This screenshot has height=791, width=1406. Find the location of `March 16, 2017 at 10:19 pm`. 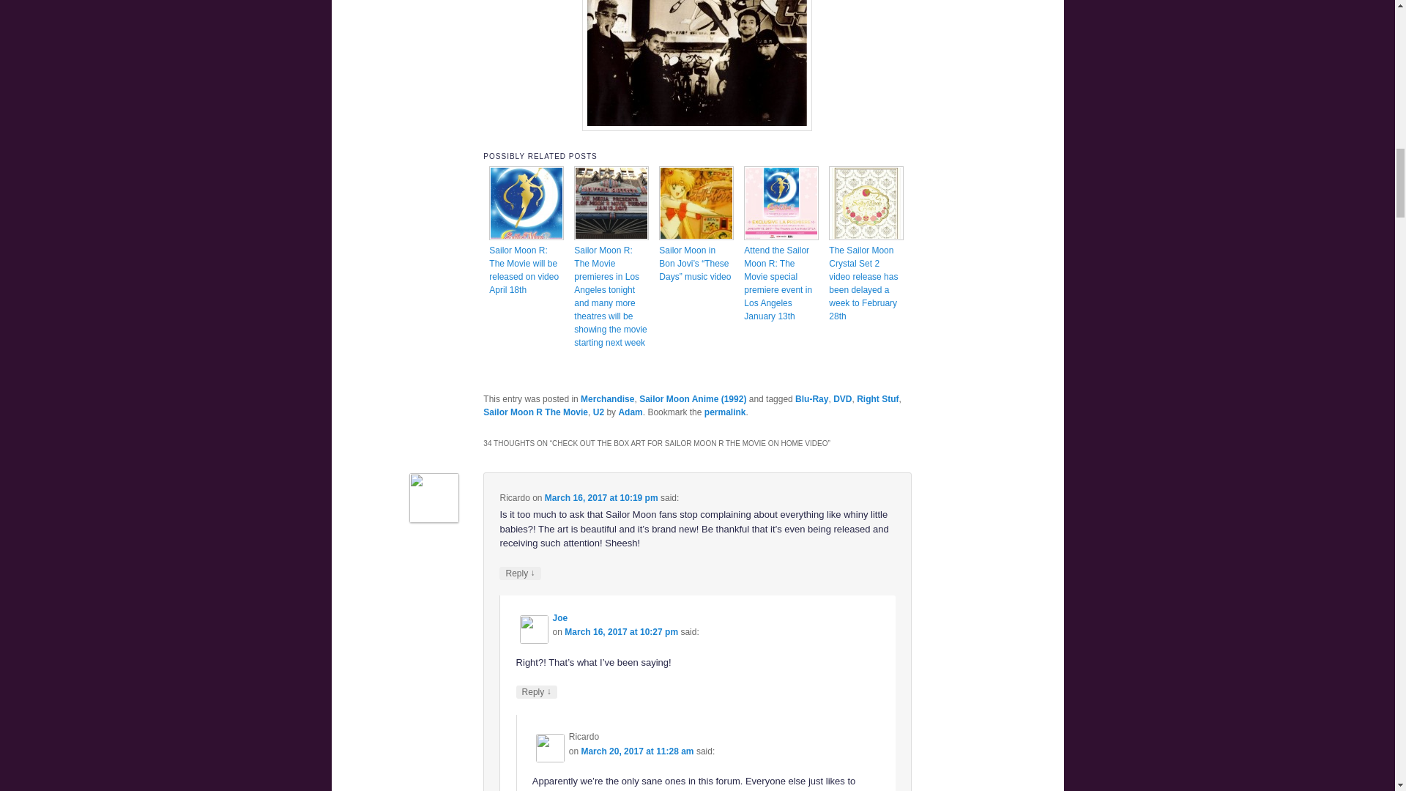

March 16, 2017 at 10:19 pm is located at coordinates (601, 497).